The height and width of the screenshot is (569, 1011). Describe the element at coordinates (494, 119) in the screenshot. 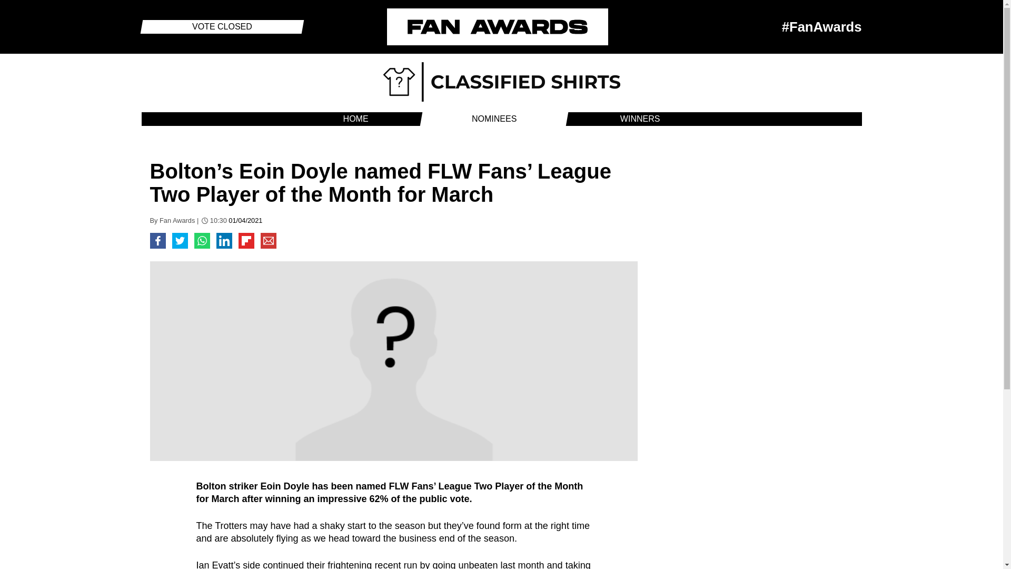

I see `NOMINEES` at that location.